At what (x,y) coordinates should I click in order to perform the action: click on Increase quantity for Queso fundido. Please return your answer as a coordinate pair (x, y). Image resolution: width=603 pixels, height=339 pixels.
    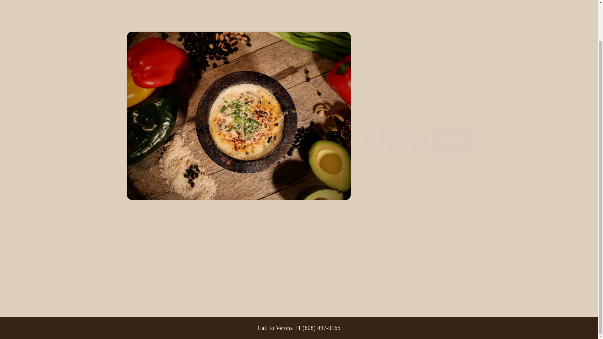
    Looking at the image, I should click on (401, 185).